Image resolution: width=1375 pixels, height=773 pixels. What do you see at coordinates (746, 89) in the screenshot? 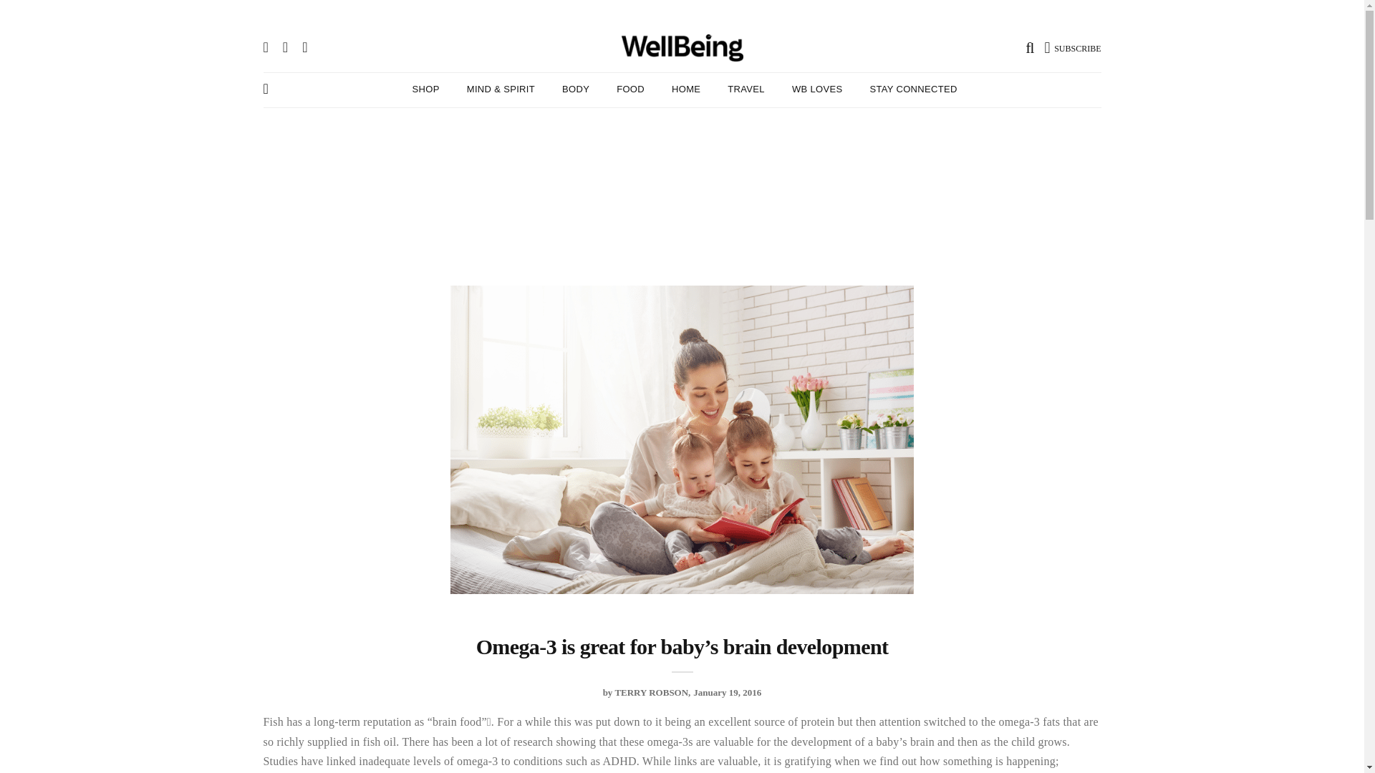
I see `Travel` at bounding box center [746, 89].